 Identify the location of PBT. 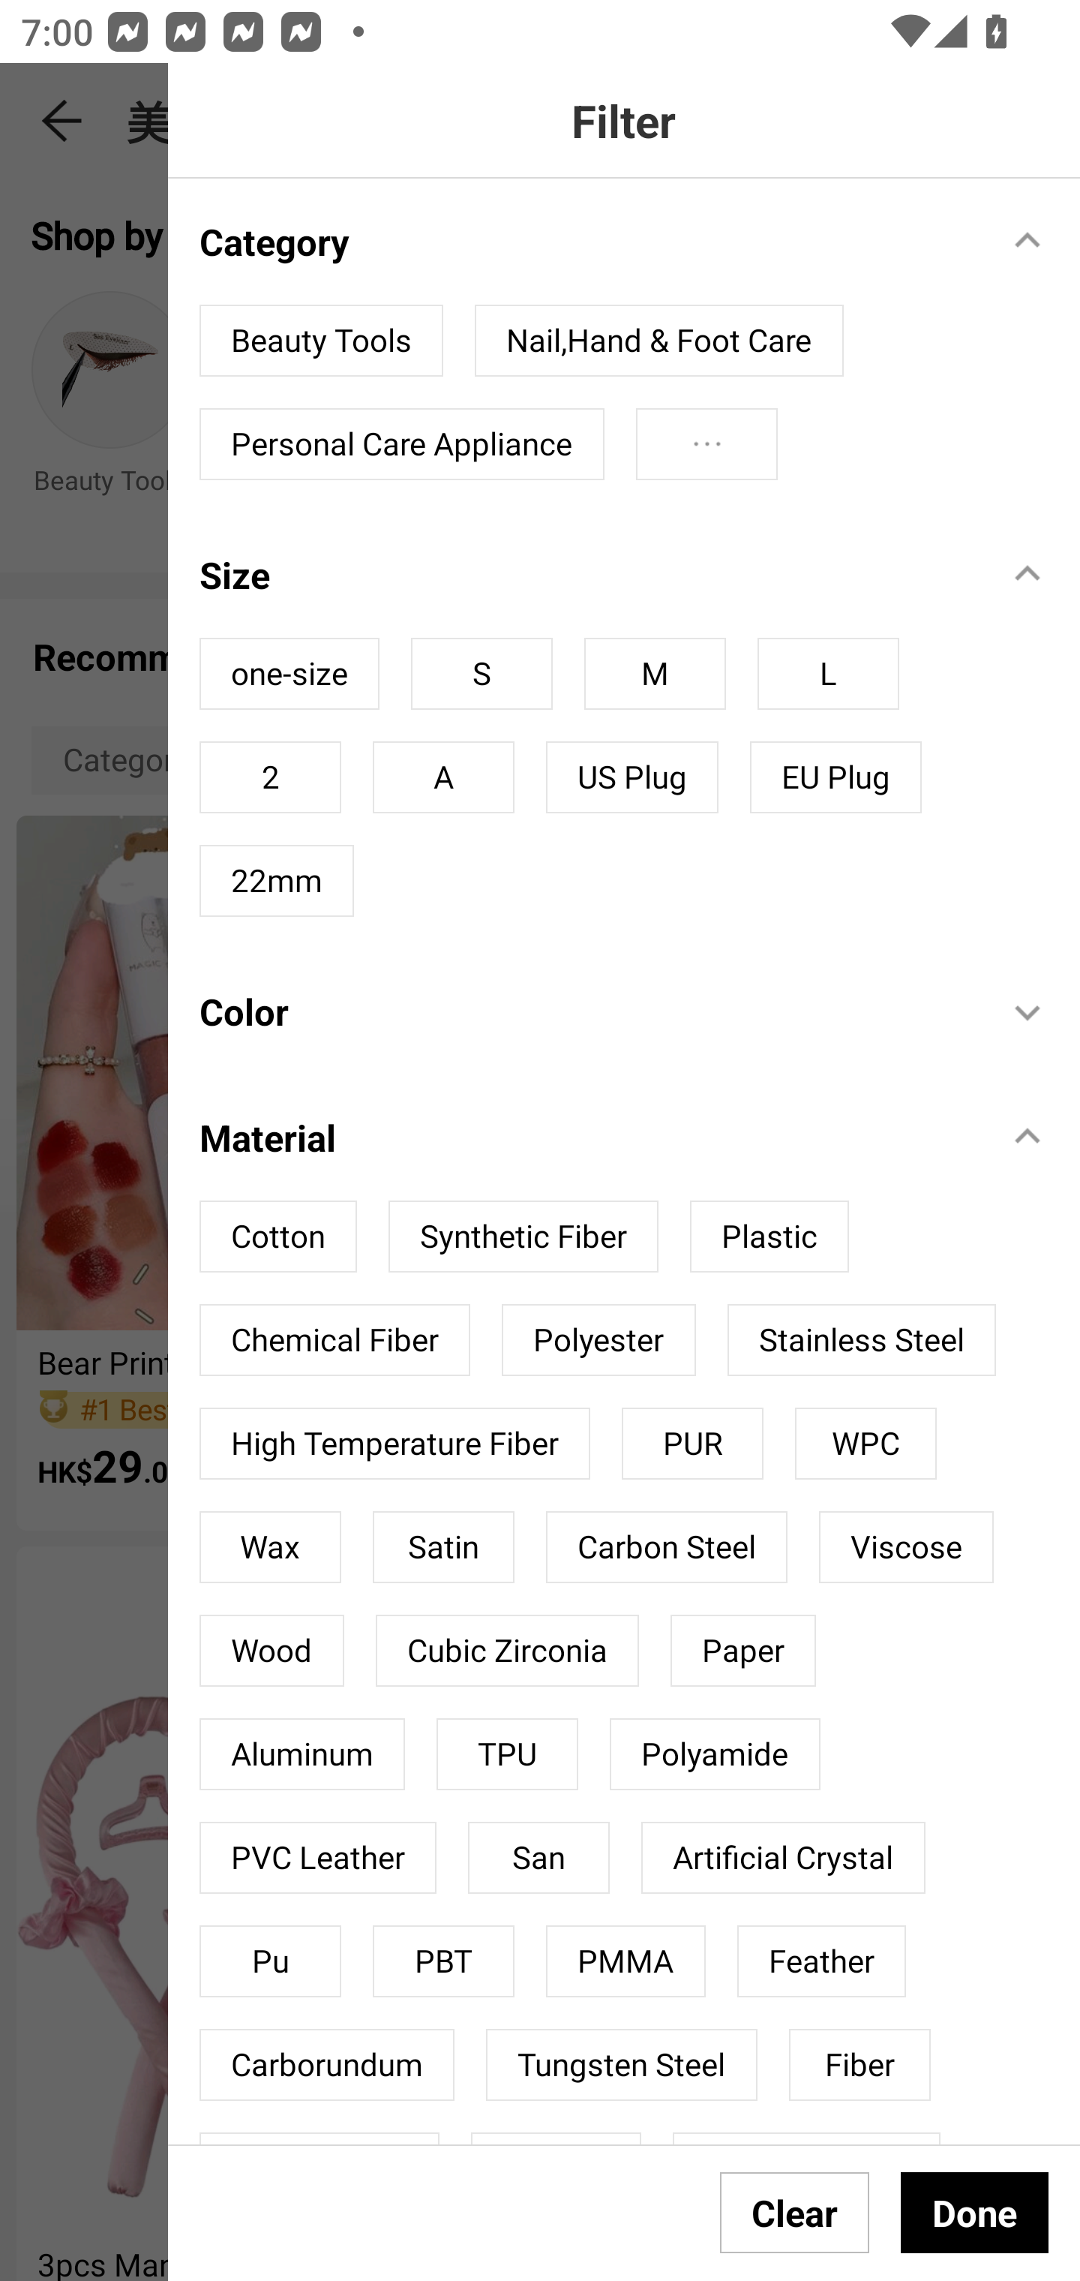
(442, 1961).